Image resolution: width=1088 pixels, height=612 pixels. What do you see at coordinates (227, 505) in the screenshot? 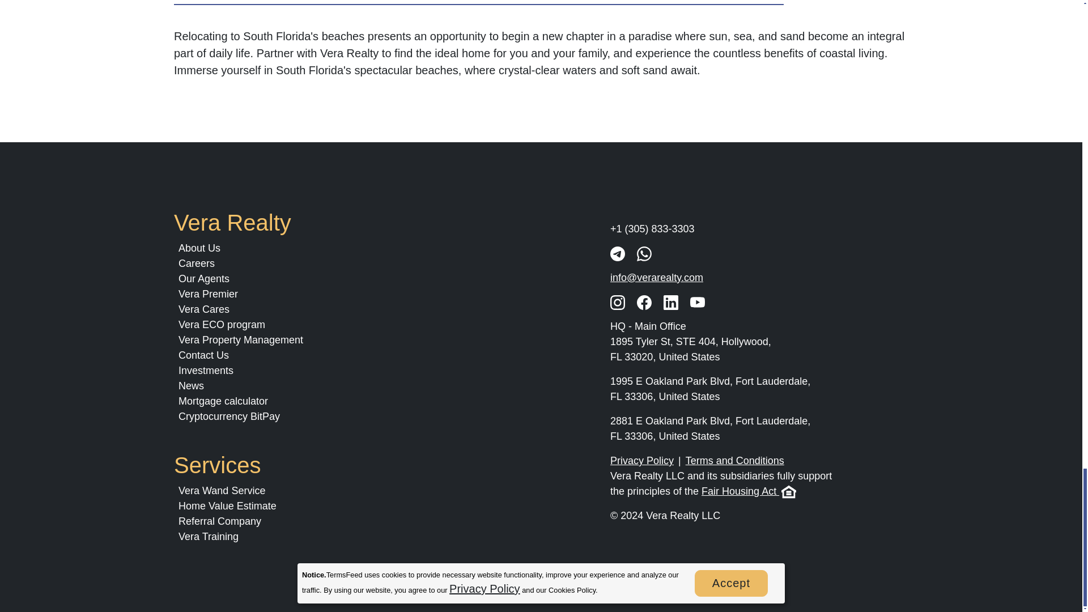
I see `Home Value Estimate` at bounding box center [227, 505].